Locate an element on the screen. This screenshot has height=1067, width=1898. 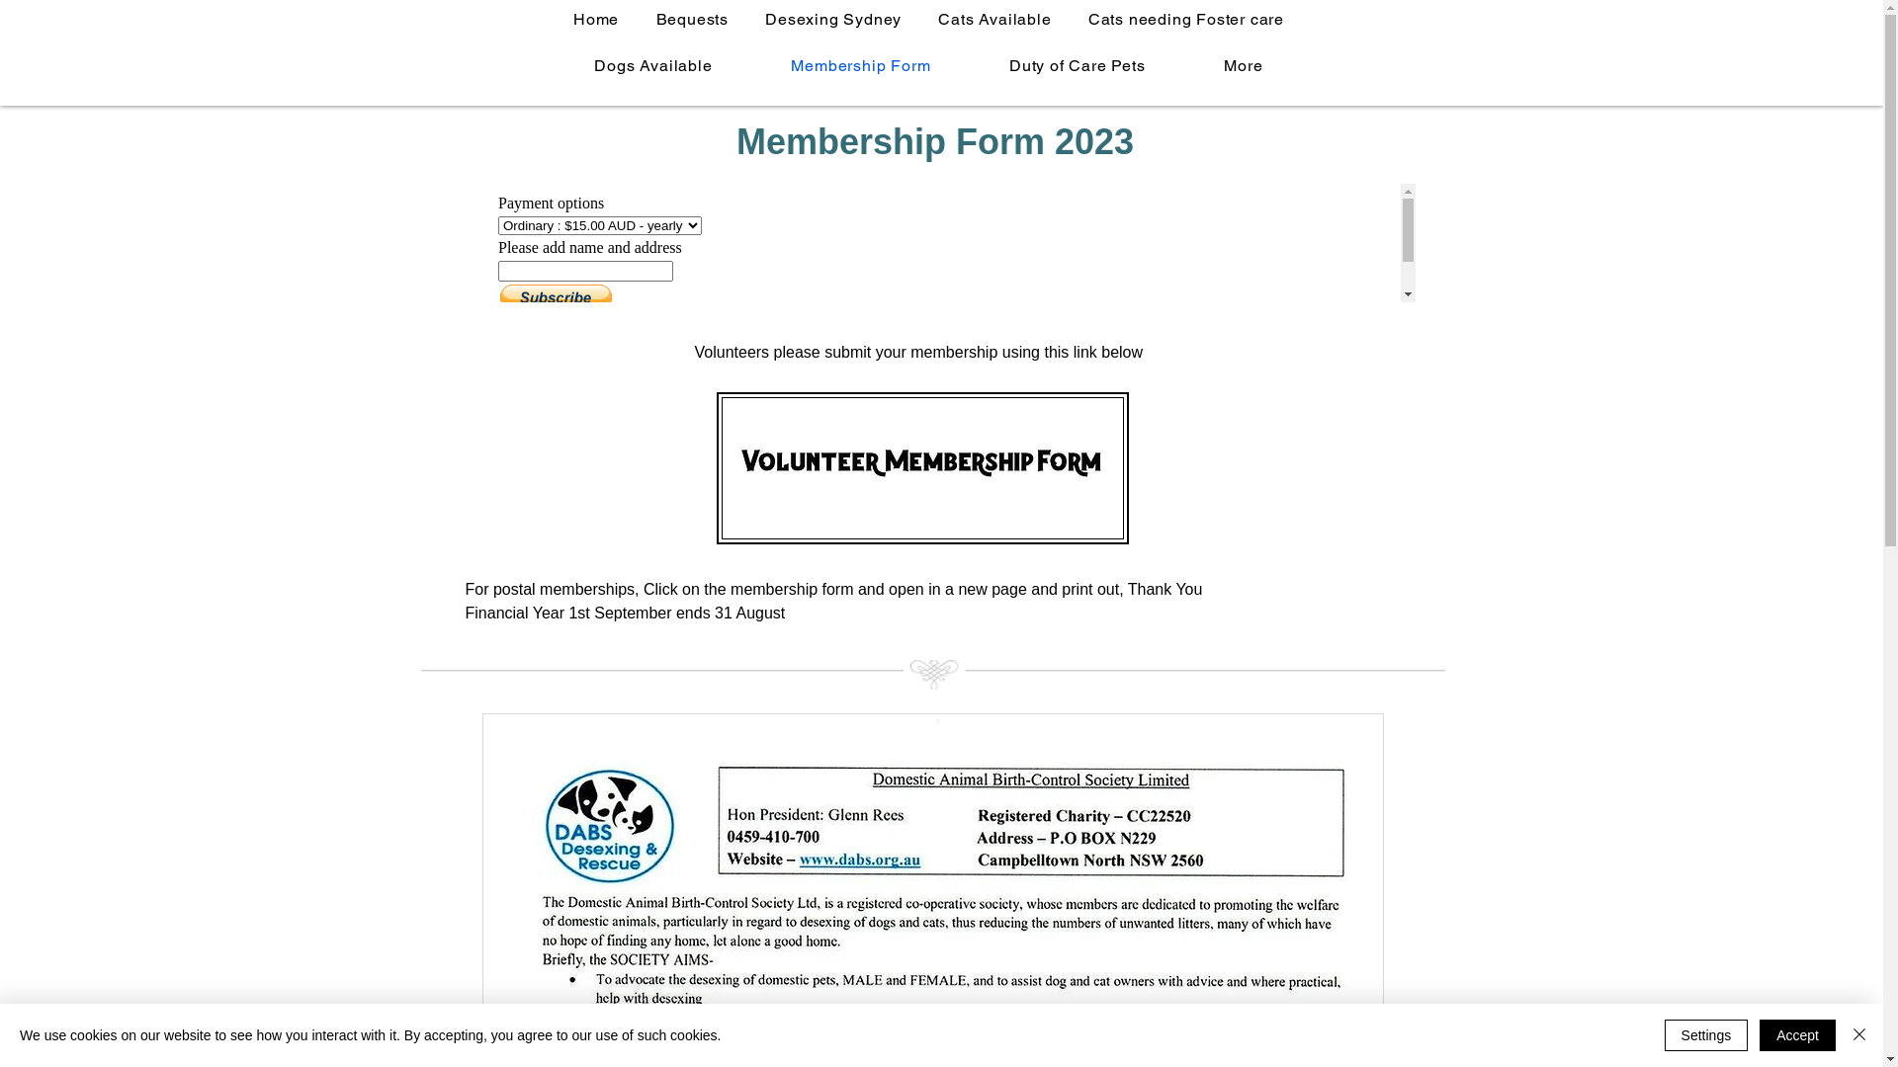
Duty of Care Pets is located at coordinates (1078, 65).